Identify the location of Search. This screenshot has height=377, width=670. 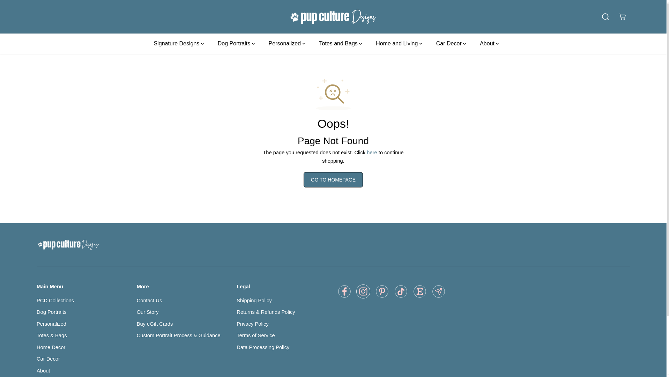
(605, 17).